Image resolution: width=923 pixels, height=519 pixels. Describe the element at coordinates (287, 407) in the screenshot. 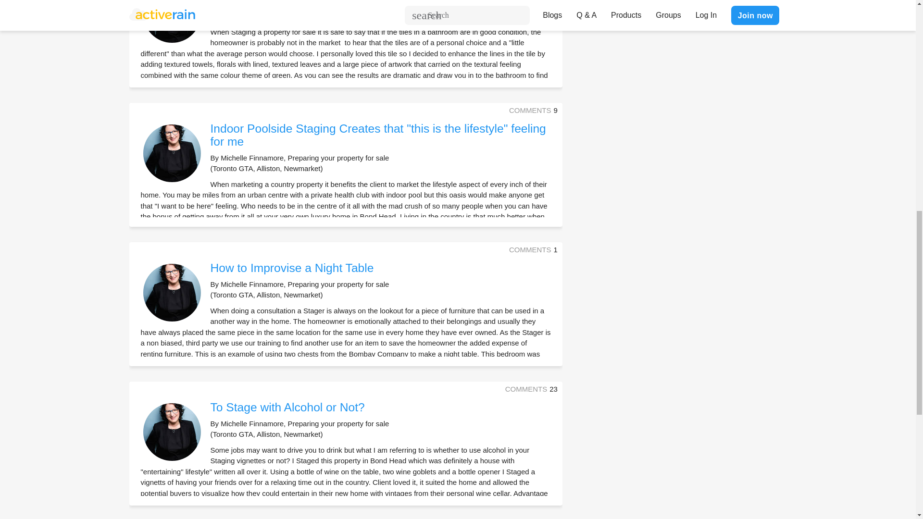

I see `To Stage with Alcohol or Not?` at that location.